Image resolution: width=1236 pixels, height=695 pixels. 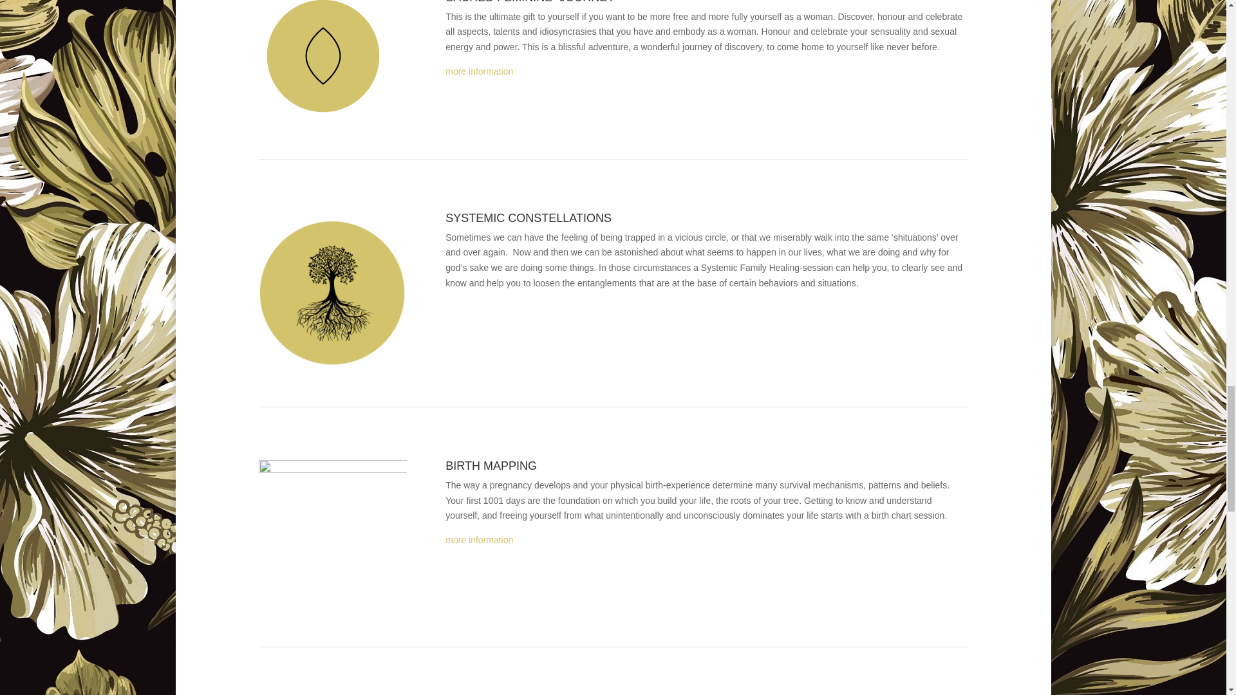 What do you see at coordinates (479, 71) in the screenshot?
I see `sacredfemininejourney` at bounding box center [479, 71].